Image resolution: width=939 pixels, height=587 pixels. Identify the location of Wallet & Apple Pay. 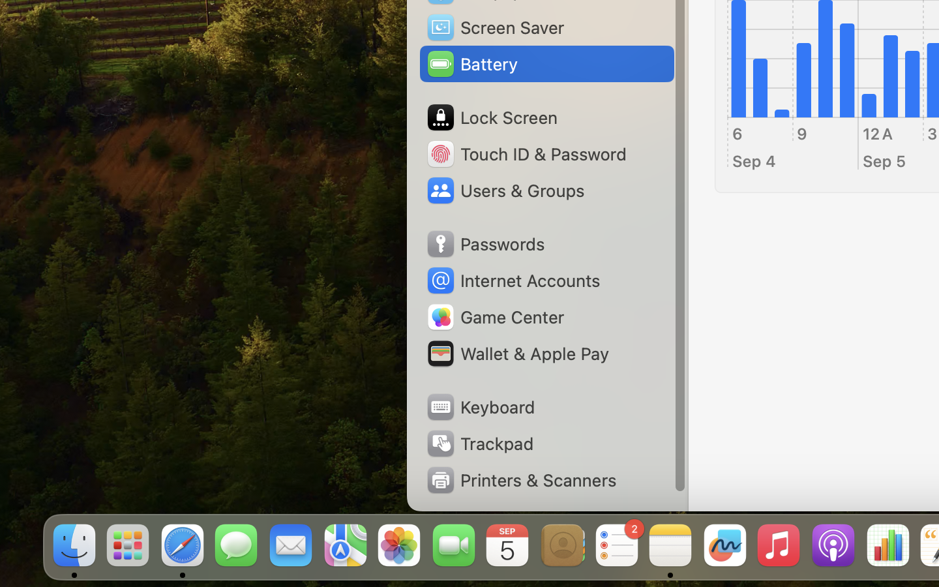
(517, 354).